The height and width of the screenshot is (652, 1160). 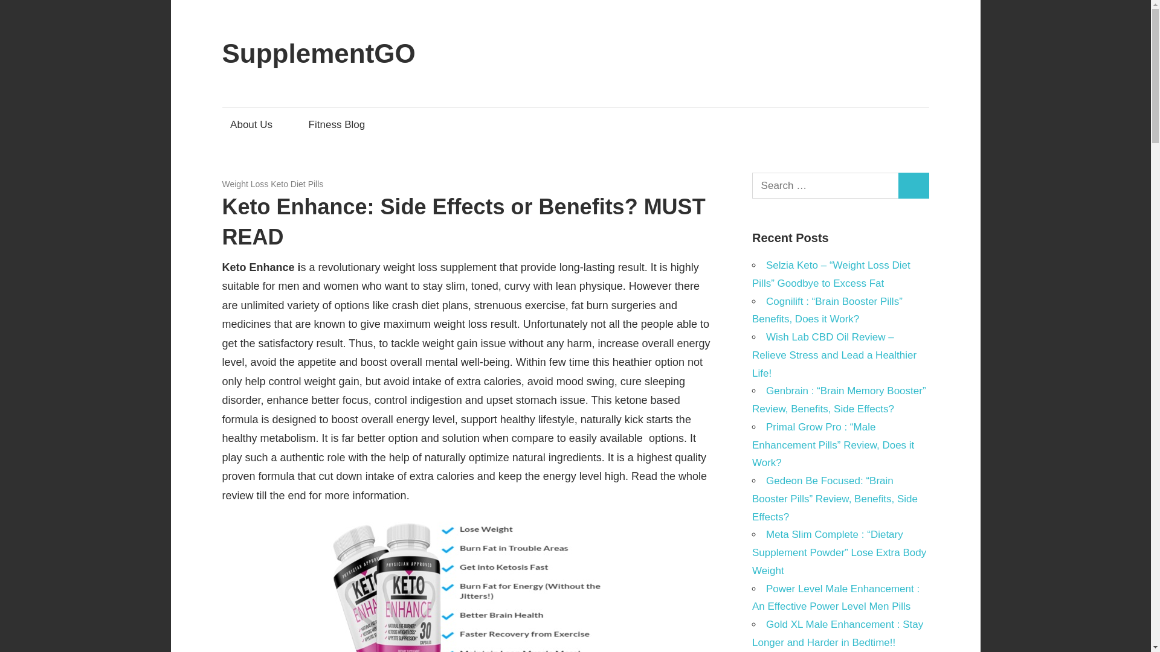 I want to click on Search, so click(x=913, y=186).